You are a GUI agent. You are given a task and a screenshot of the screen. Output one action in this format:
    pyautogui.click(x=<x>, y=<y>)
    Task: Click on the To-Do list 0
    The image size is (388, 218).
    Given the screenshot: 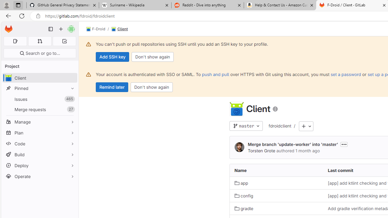 What is the action you would take?
    pyautogui.click(x=64, y=41)
    